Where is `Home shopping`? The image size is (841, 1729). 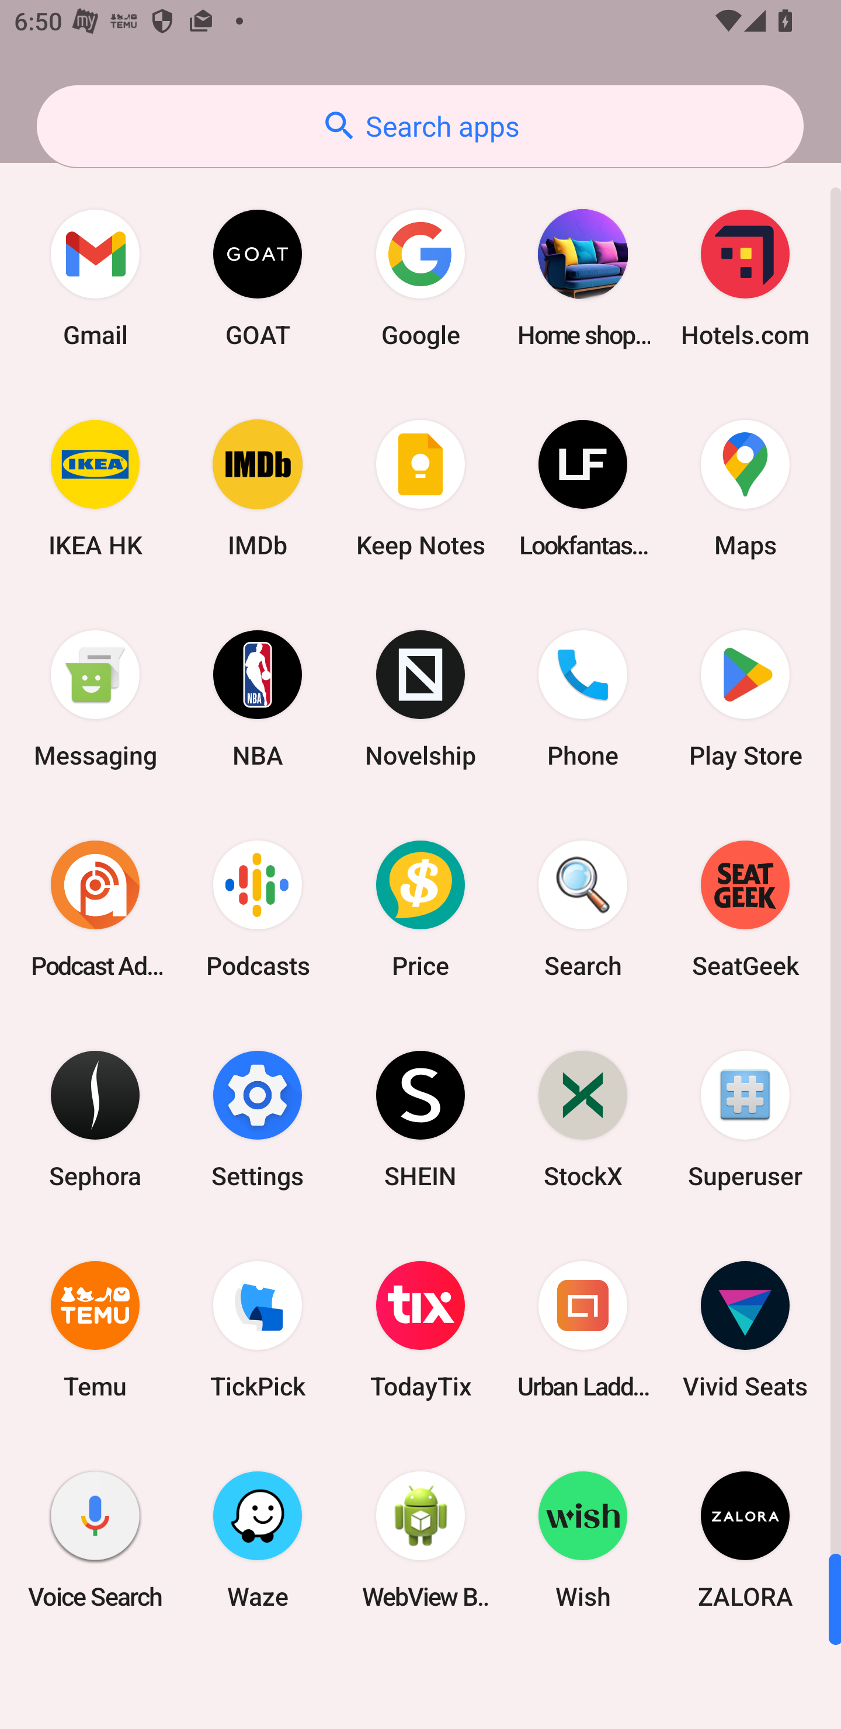
Home shopping is located at coordinates (583, 278).